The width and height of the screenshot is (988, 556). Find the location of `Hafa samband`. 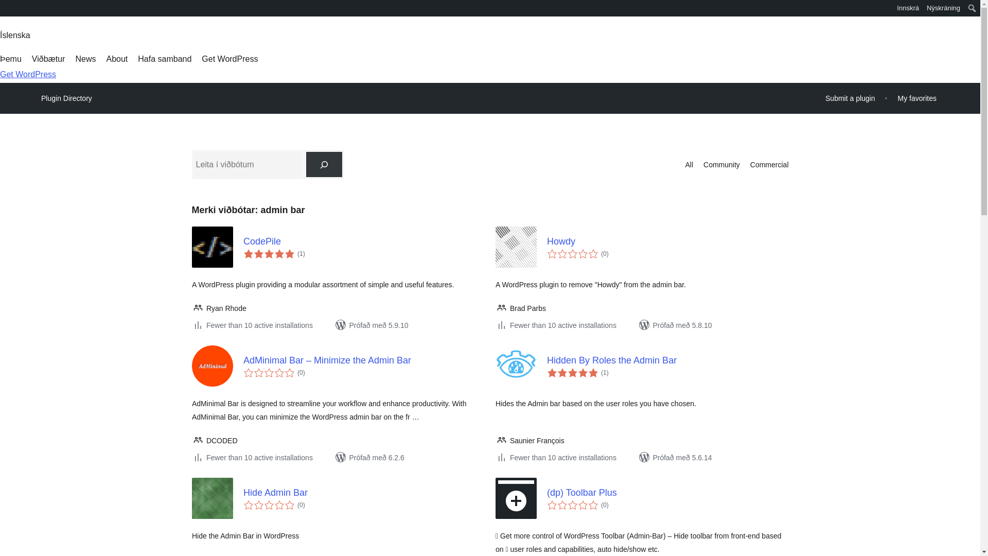

Hafa samband is located at coordinates (165, 59).